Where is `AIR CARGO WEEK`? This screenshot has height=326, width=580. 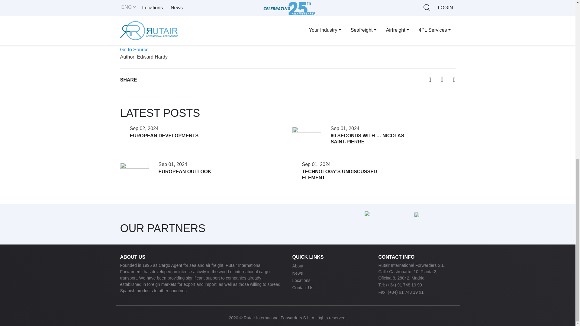
AIR CARGO WEEK is located at coordinates (362, 37).